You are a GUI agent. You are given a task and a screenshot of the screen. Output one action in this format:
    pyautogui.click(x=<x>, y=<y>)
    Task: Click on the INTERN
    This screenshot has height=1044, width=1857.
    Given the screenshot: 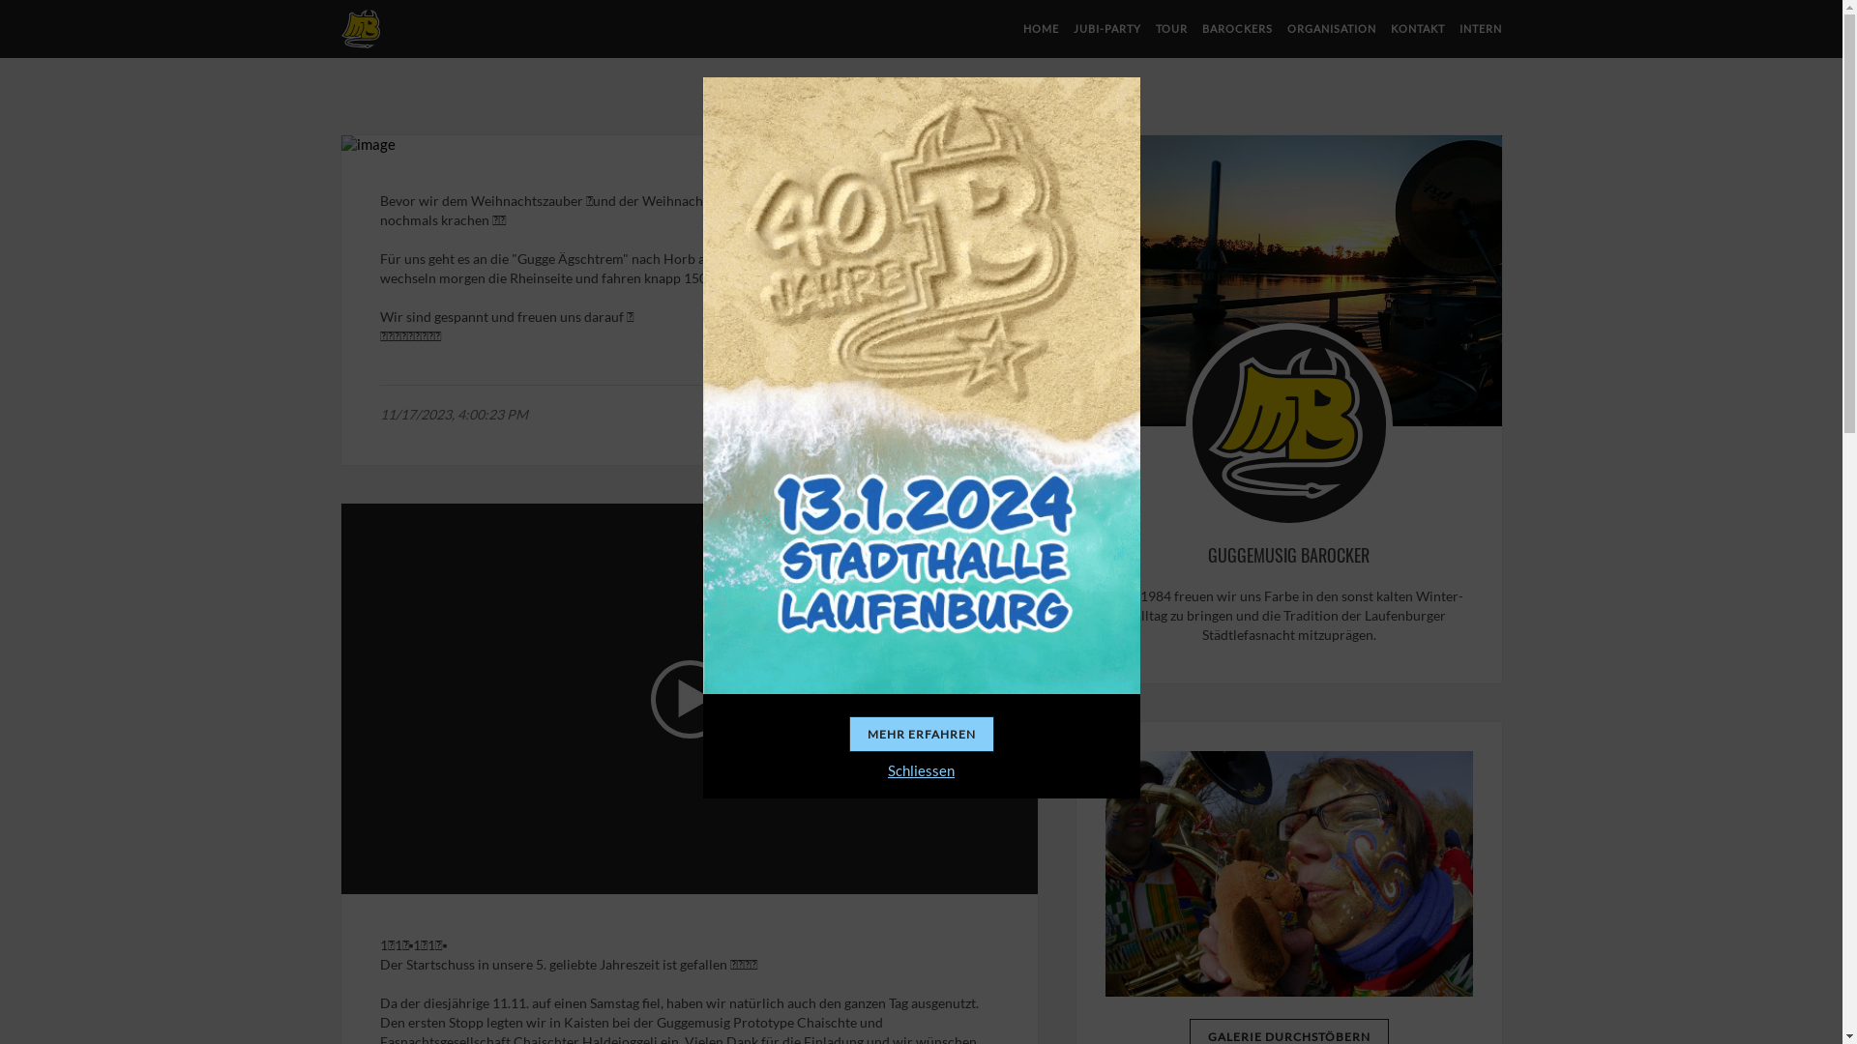 What is the action you would take?
    pyautogui.click(x=1480, y=29)
    